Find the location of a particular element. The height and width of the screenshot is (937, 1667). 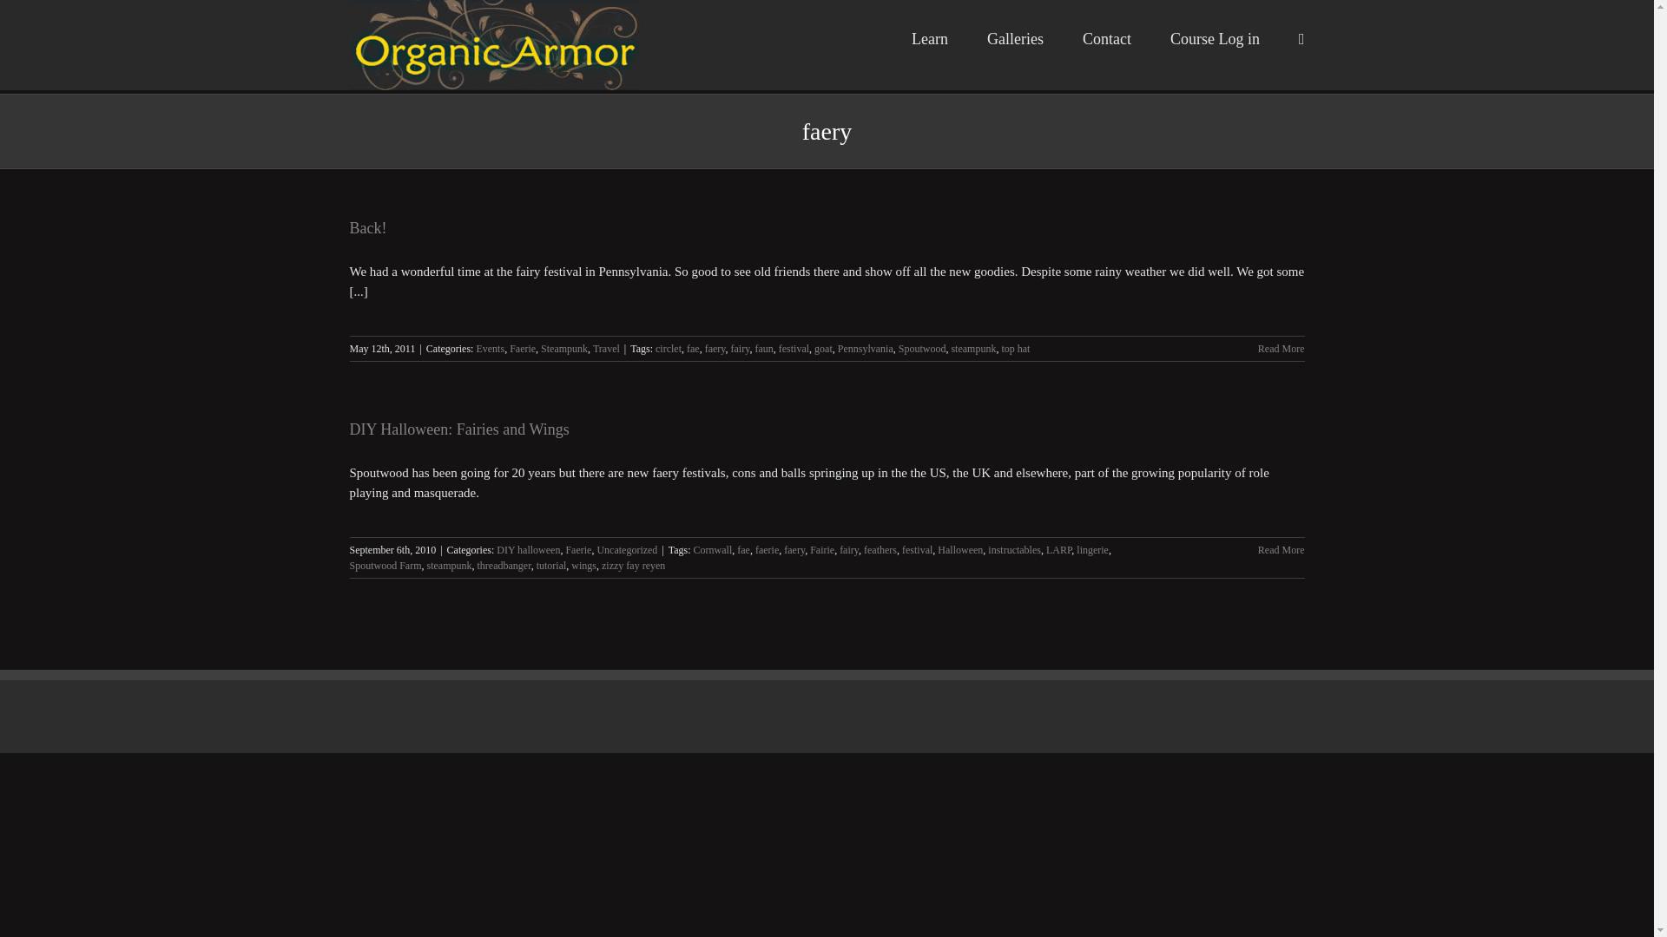

fae is located at coordinates (693, 349).